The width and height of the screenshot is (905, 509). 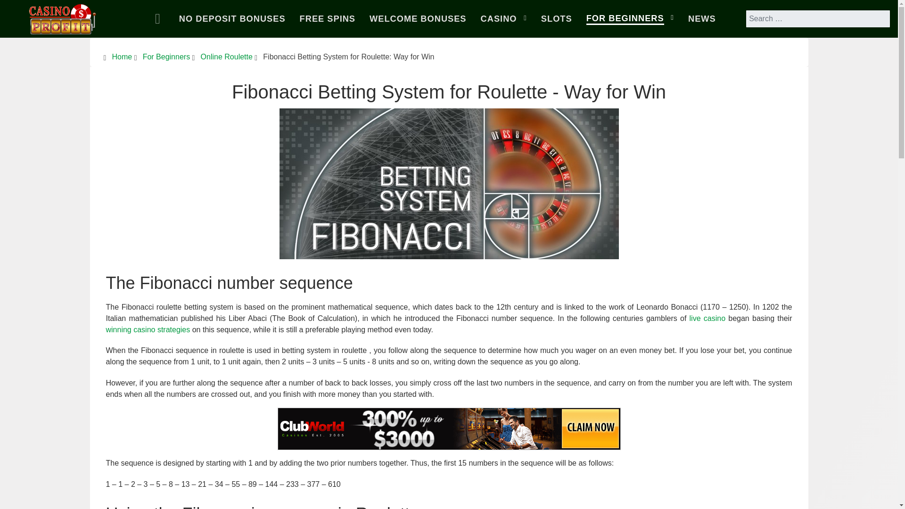 What do you see at coordinates (556, 19) in the screenshot?
I see `SLOTS` at bounding box center [556, 19].